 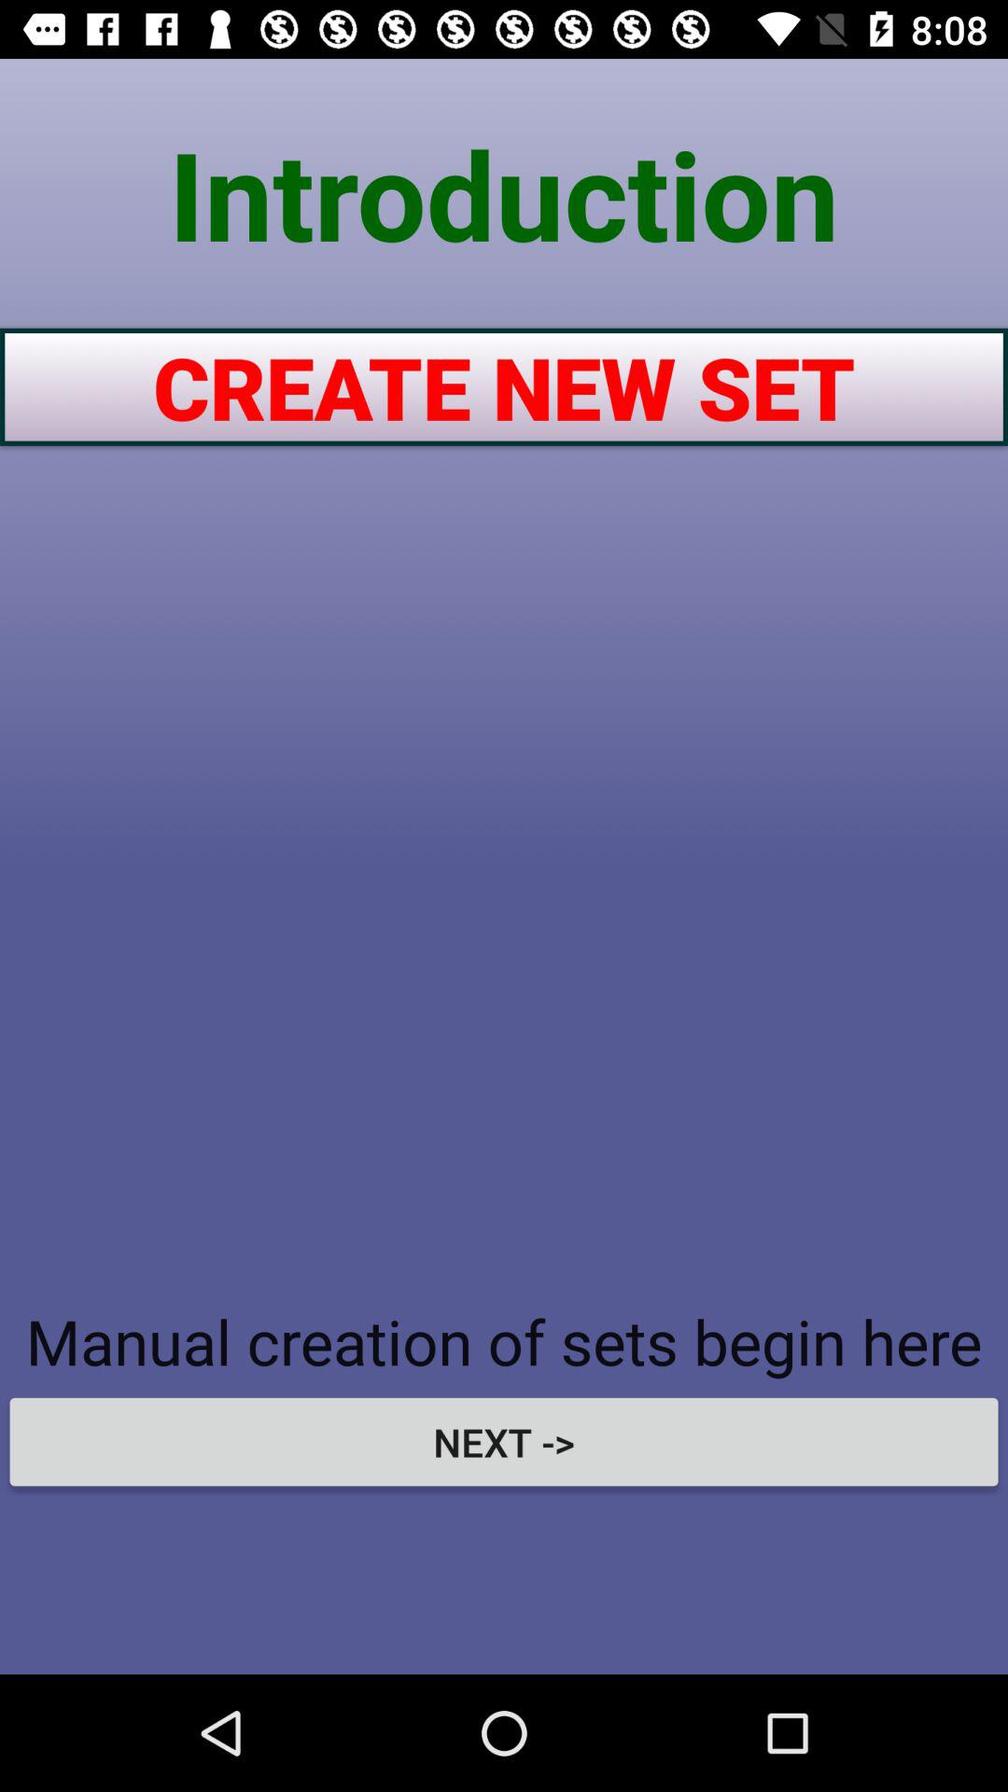 What do you see at coordinates (504, 1441) in the screenshot?
I see `select the next -> item` at bounding box center [504, 1441].